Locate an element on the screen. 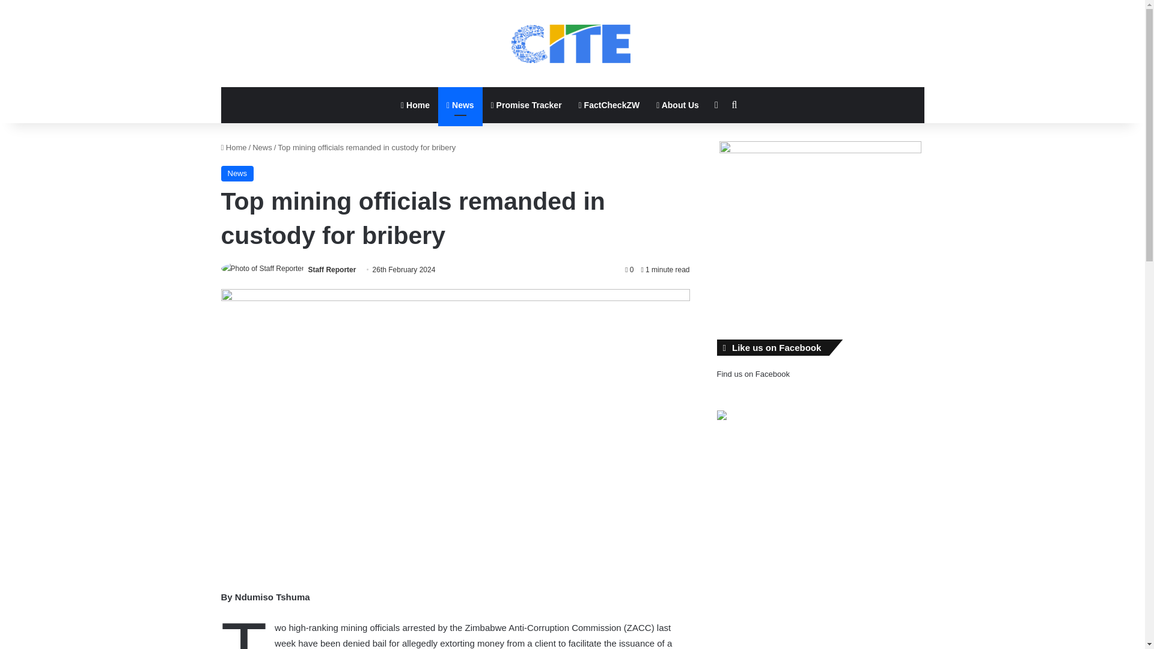 Image resolution: width=1154 pixels, height=649 pixels. News is located at coordinates (262, 147).